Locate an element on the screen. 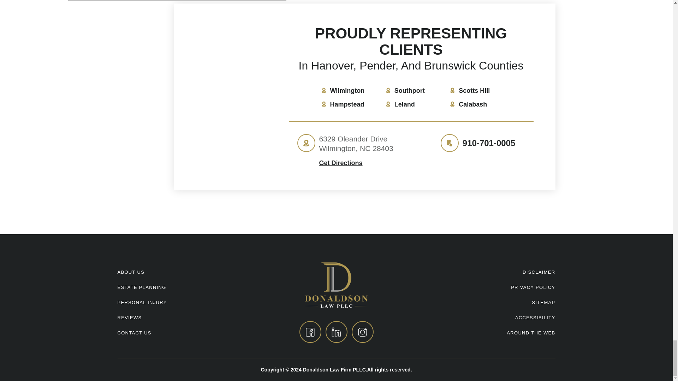 This screenshot has height=381, width=678. Donaldson Law Firm PLLC is located at coordinates (336, 284).